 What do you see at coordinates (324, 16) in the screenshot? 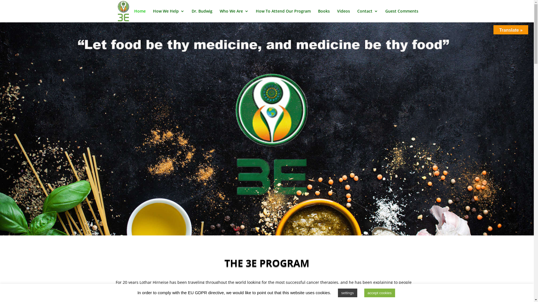
I see `Books` at bounding box center [324, 16].